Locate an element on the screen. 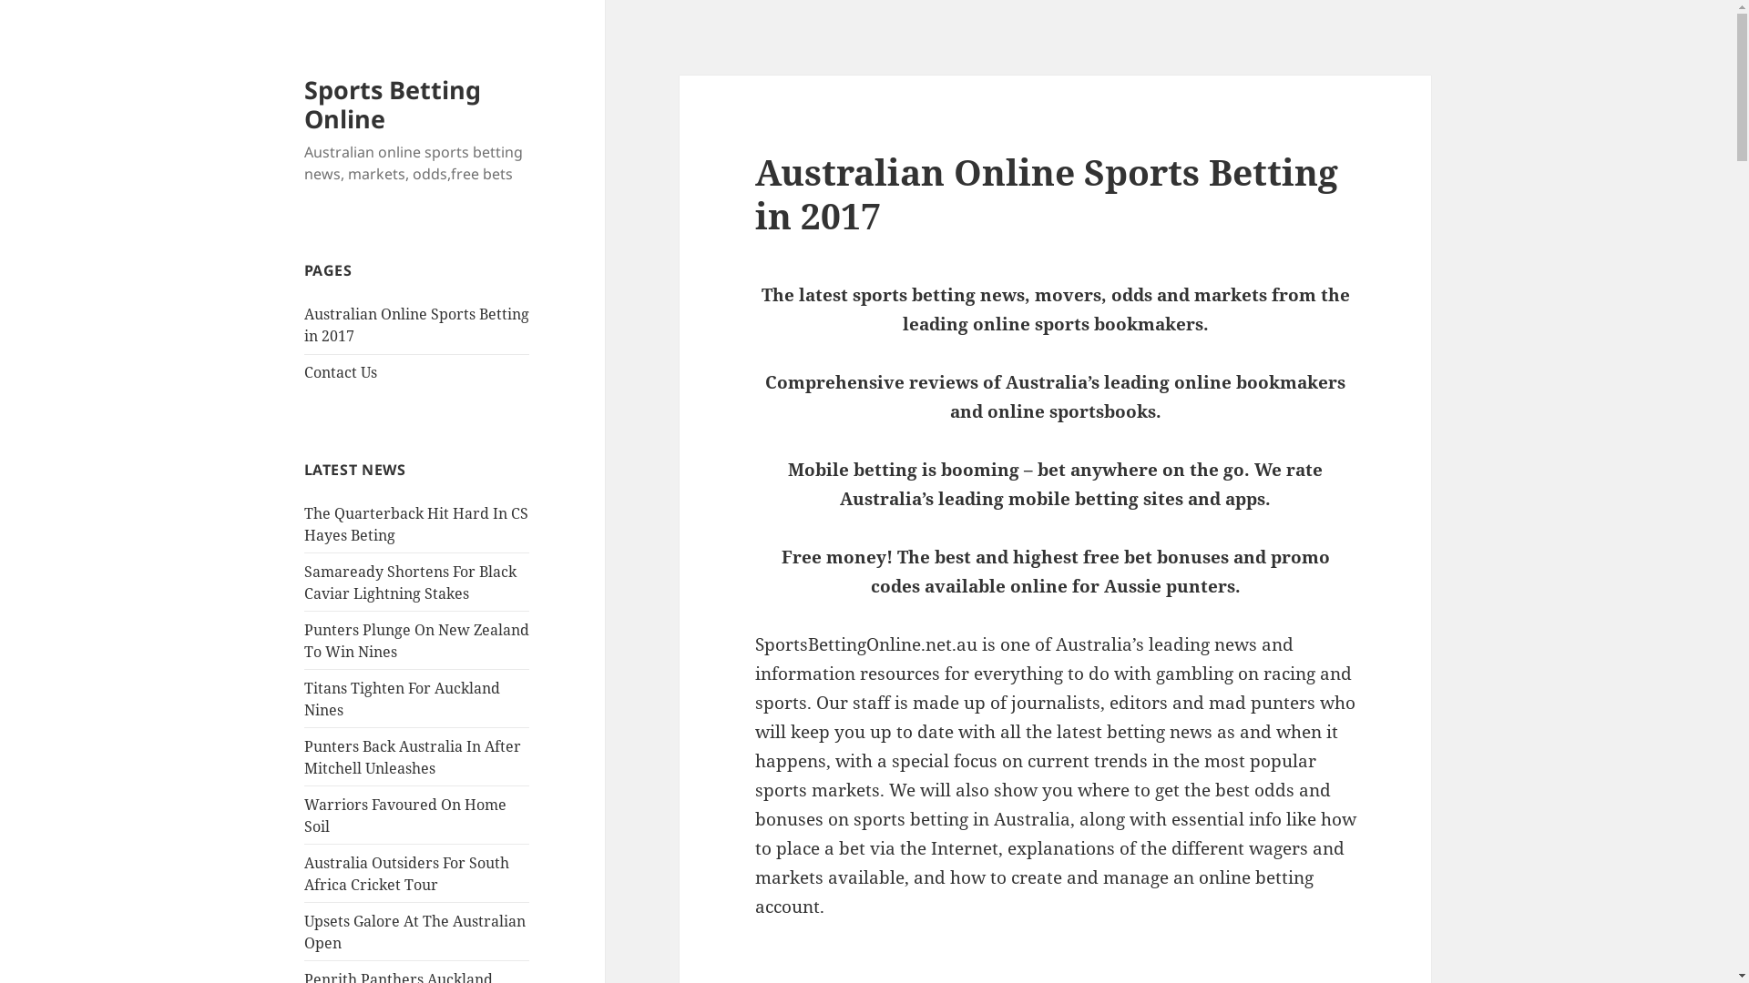 The image size is (1749, 983). Sports Betting Online is located at coordinates (393, 104).